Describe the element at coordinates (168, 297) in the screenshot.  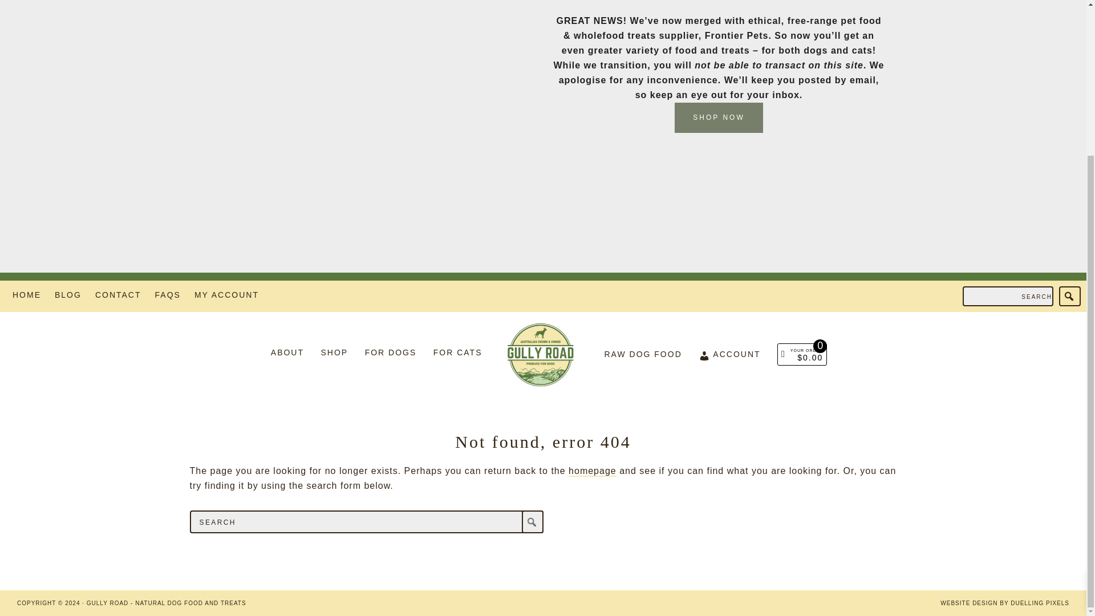
I see `FAQS` at that location.